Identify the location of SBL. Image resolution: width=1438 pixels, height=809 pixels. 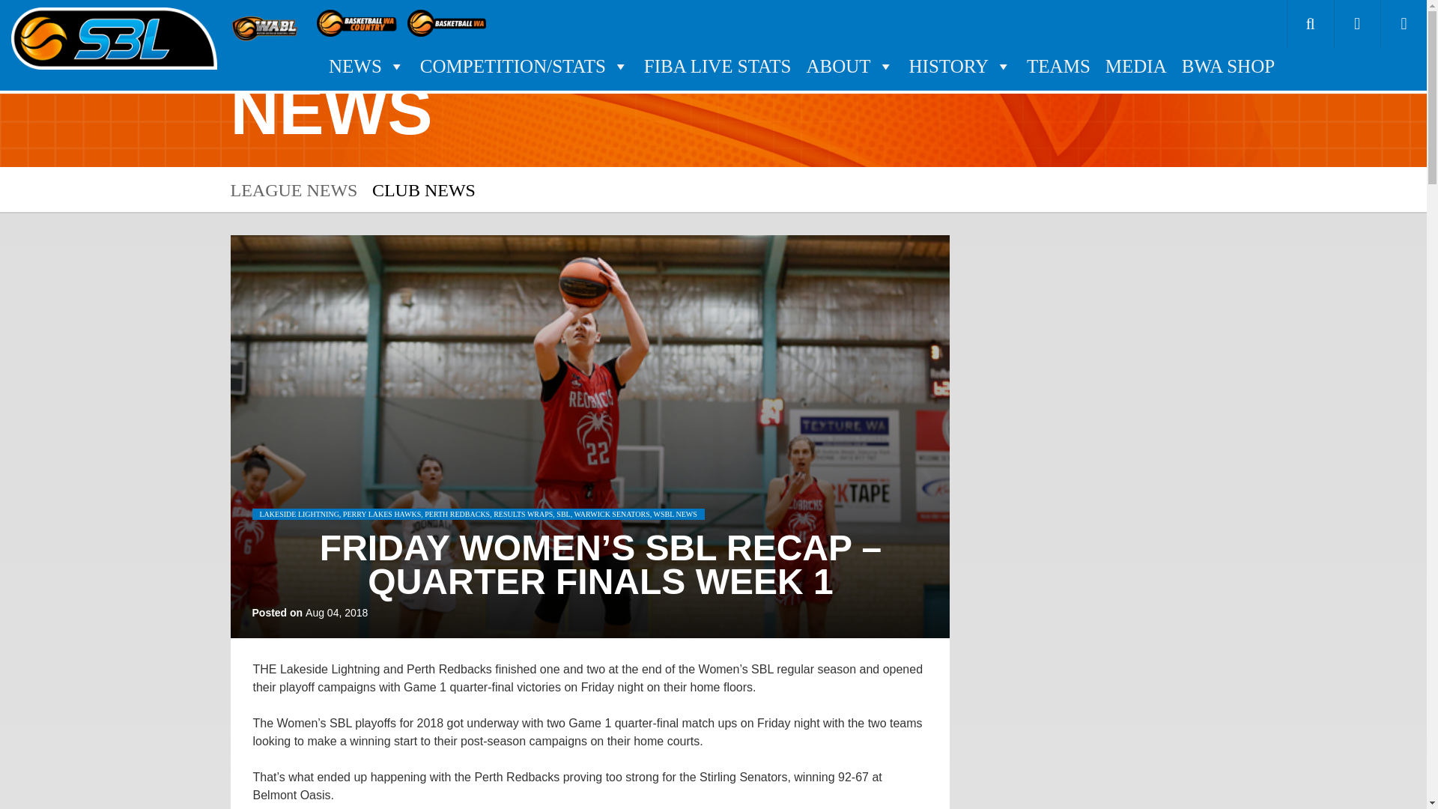
(114, 39).